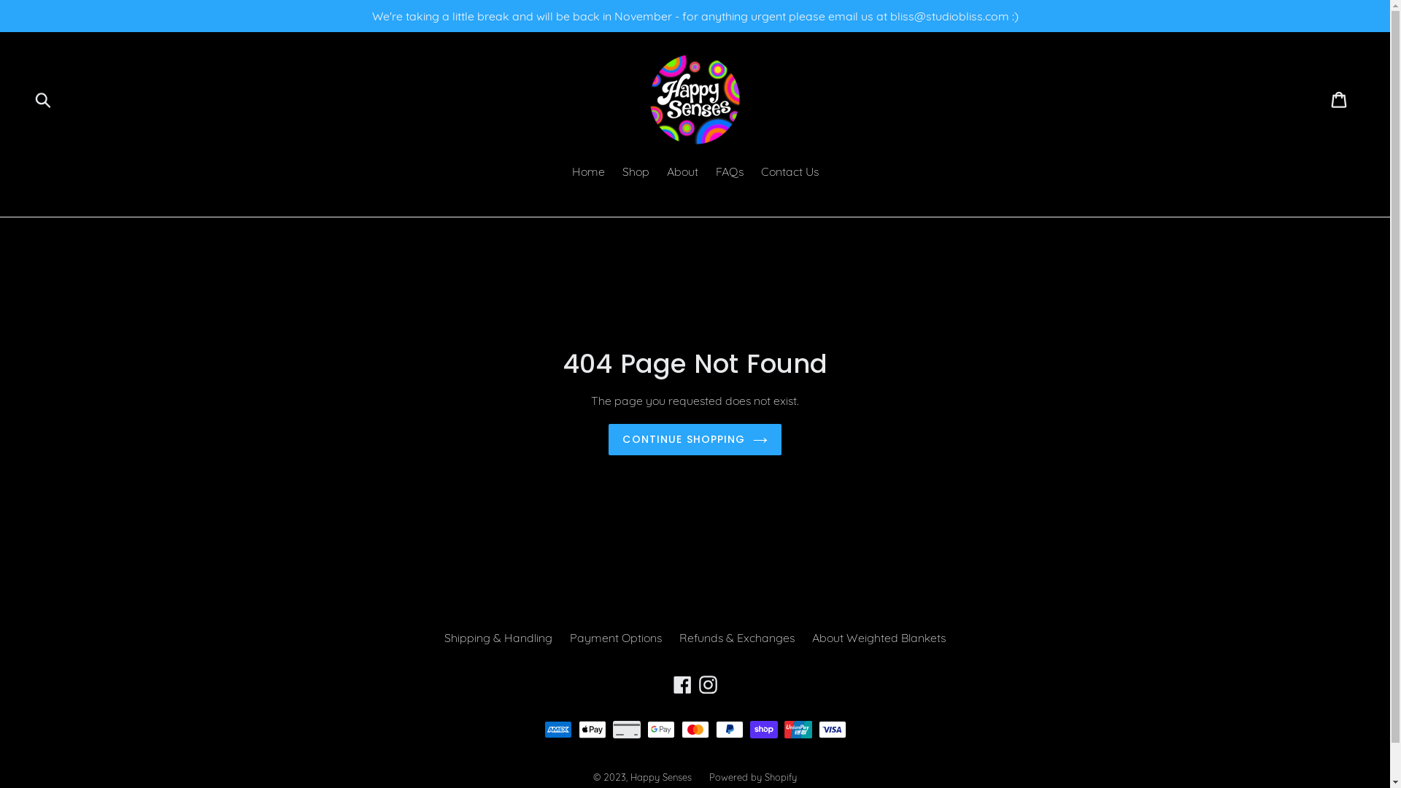 Image resolution: width=1401 pixels, height=788 pixels. What do you see at coordinates (1340, 99) in the screenshot?
I see `Cart` at bounding box center [1340, 99].